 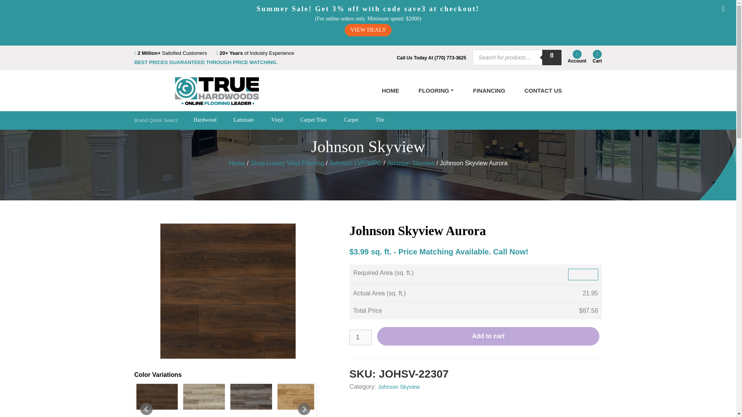 What do you see at coordinates (436, 91) in the screenshot?
I see `Flooring` at bounding box center [436, 91].